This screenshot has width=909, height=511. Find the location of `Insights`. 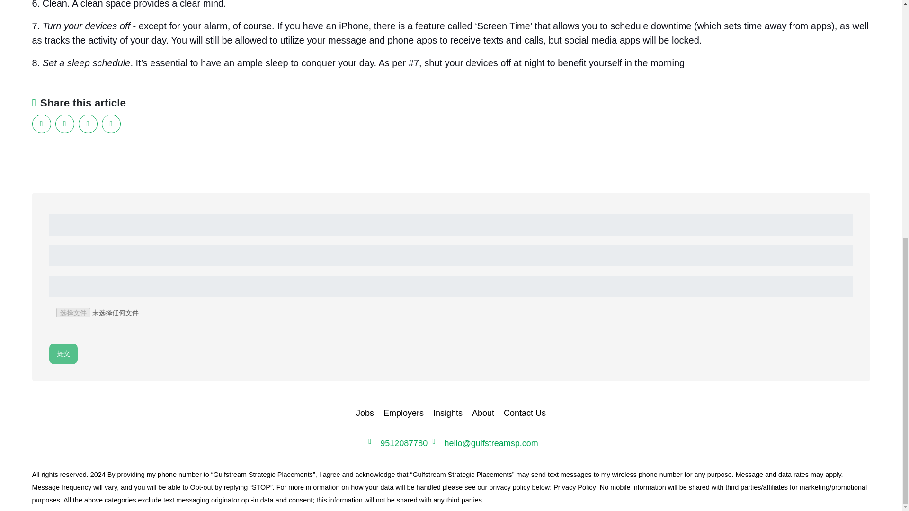

Insights is located at coordinates (448, 414).